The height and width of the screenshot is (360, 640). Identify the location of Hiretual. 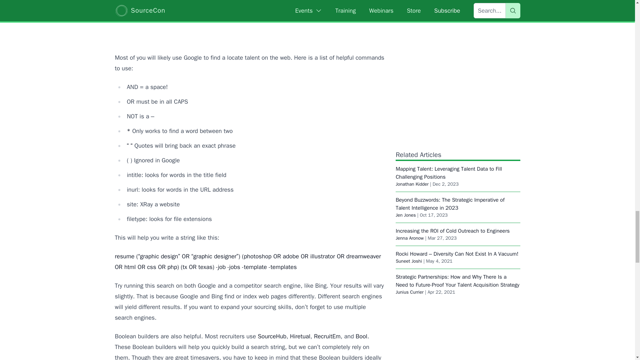
(300, 336).